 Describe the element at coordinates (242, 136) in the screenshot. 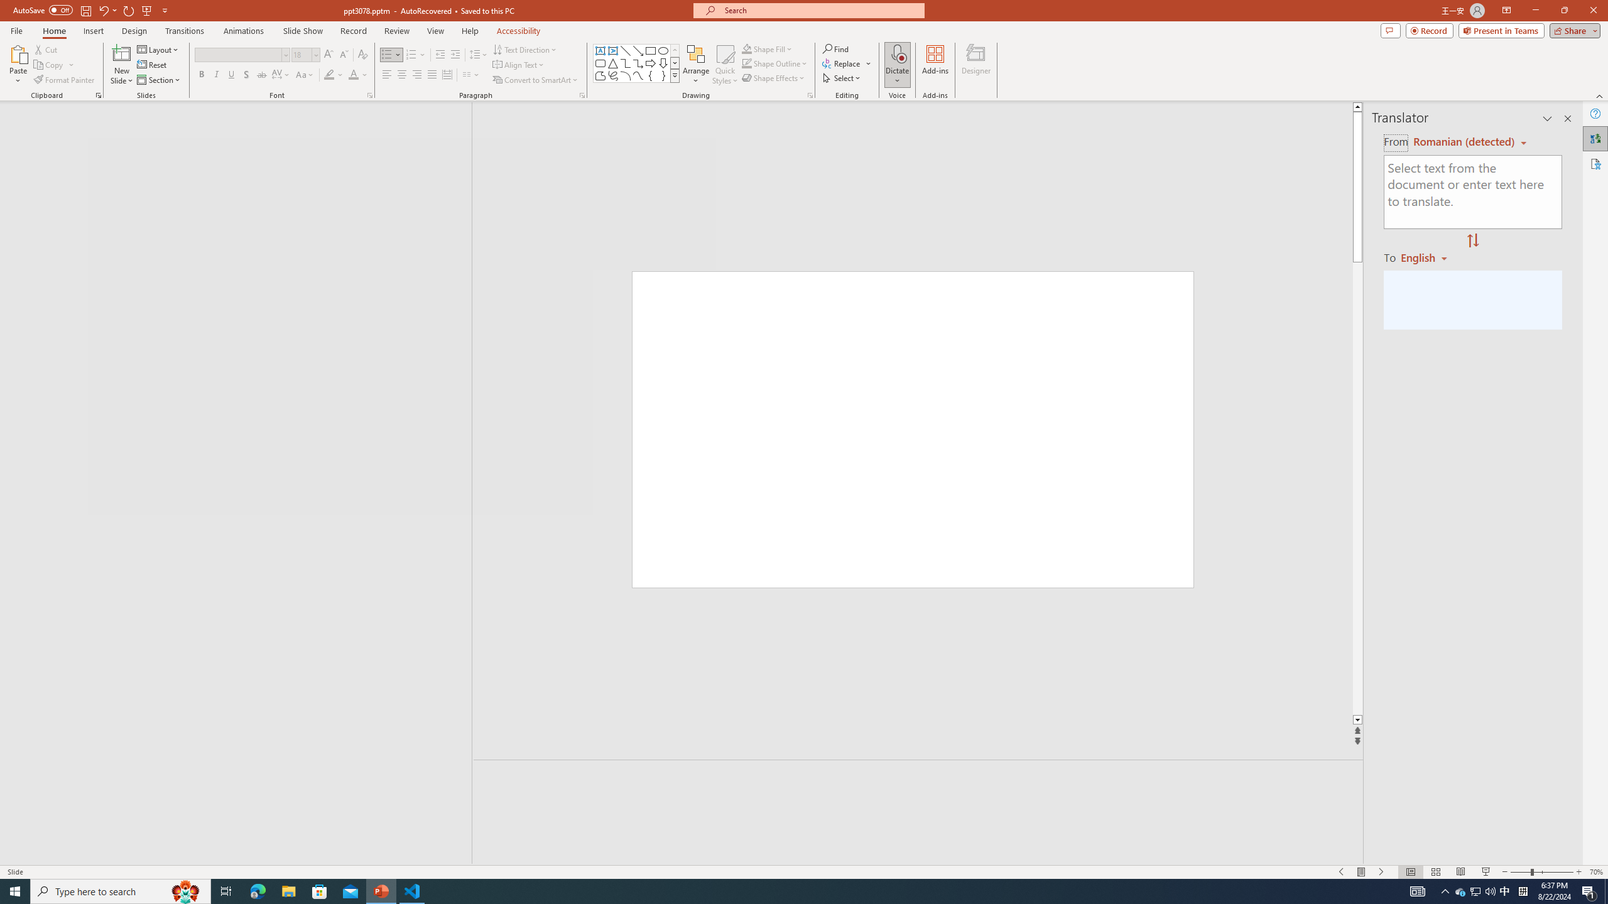

I see `Outline` at that location.